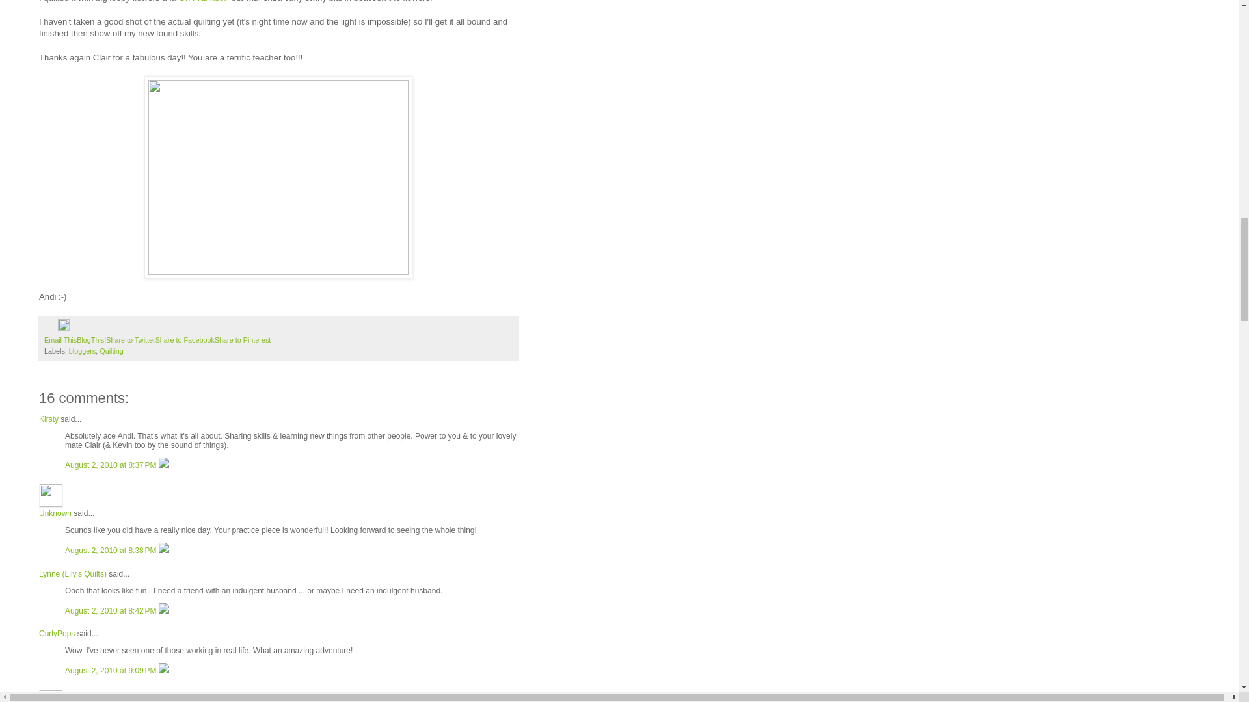 The width and height of the screenshot is (1249, 702). Describe the element at coordinates (185, 340) in the screenshot. I see `Share to Facebook` at that location.